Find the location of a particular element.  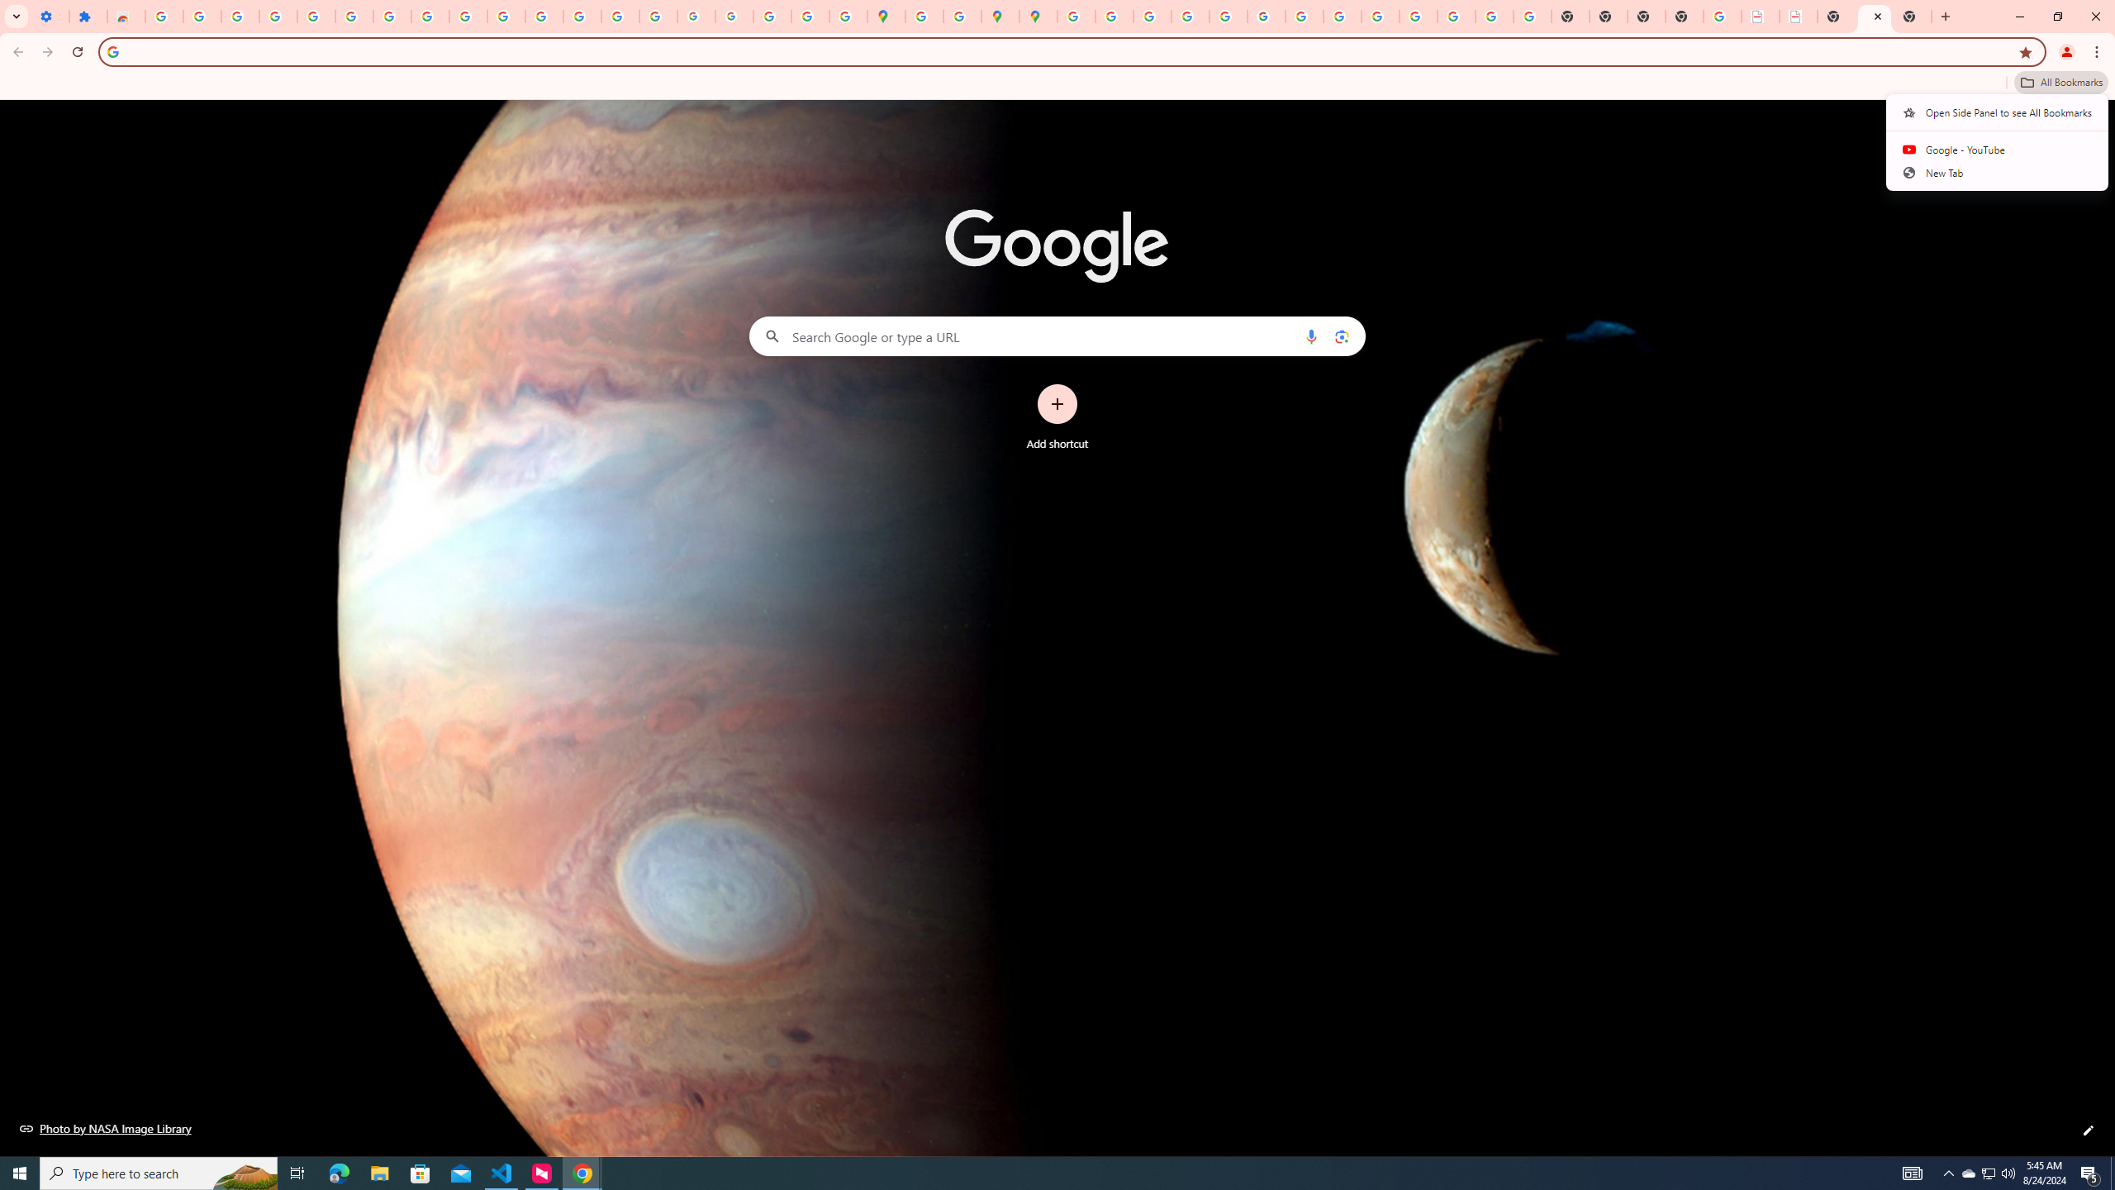

Settings - On startup is located at coordinates (50, 17).